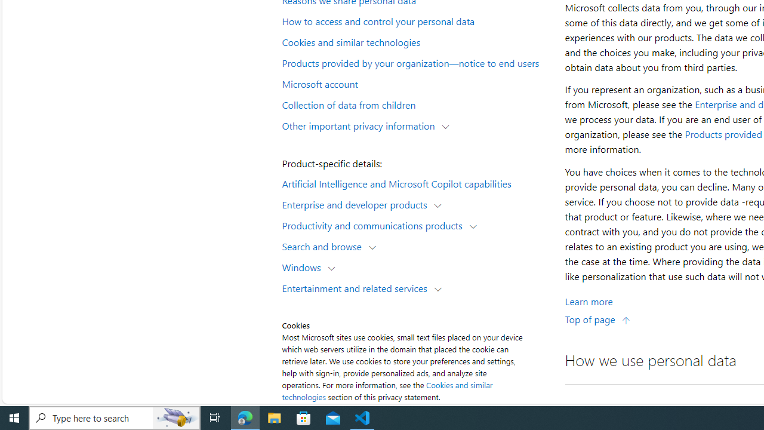 The width and height of the screenshot is (764, 430). I want to click on Learn More about Personal data we collect, so click(589, 301).